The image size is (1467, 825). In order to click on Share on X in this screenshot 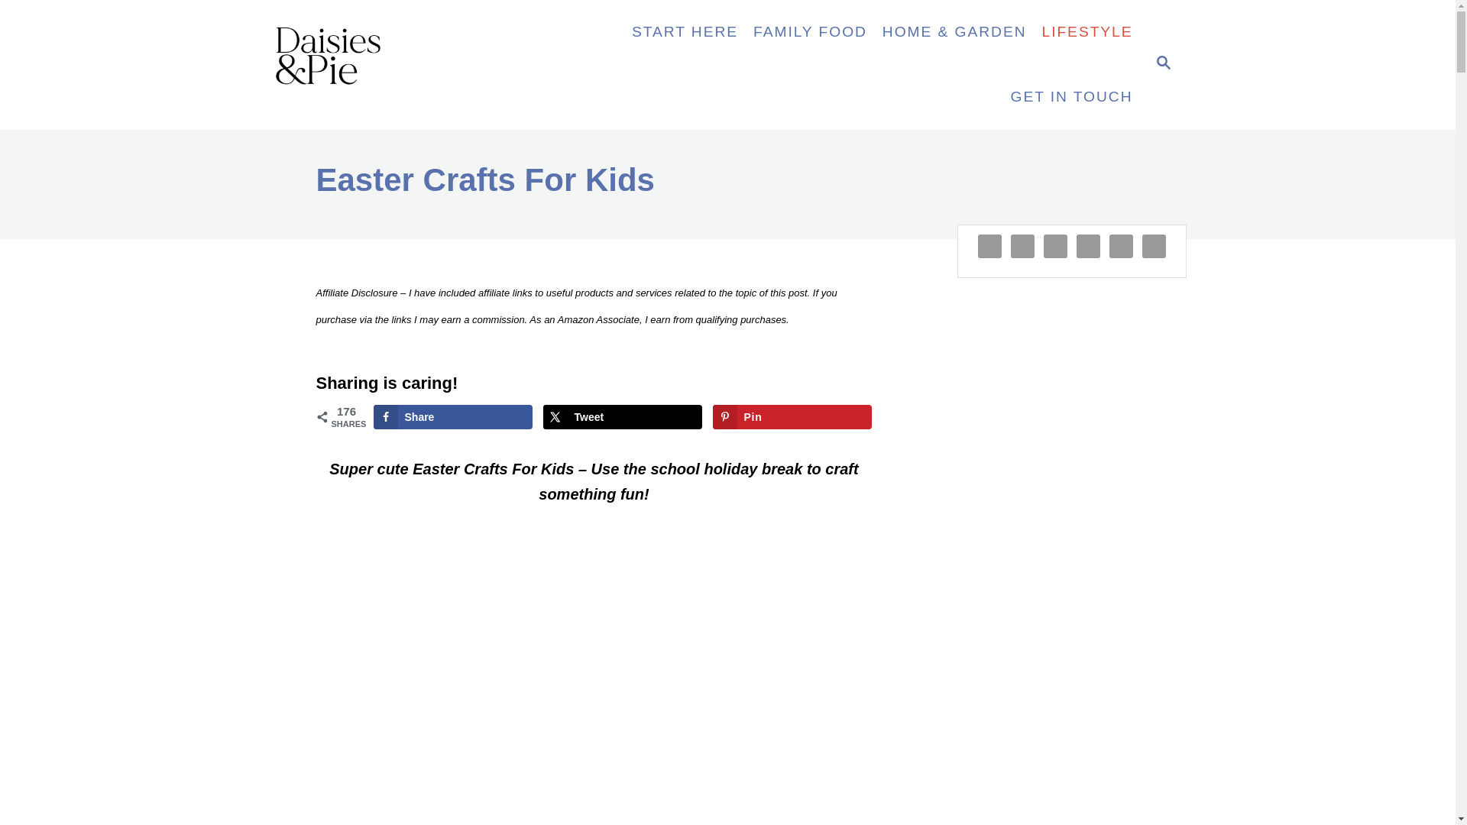, I will do `click(622, 417)`.